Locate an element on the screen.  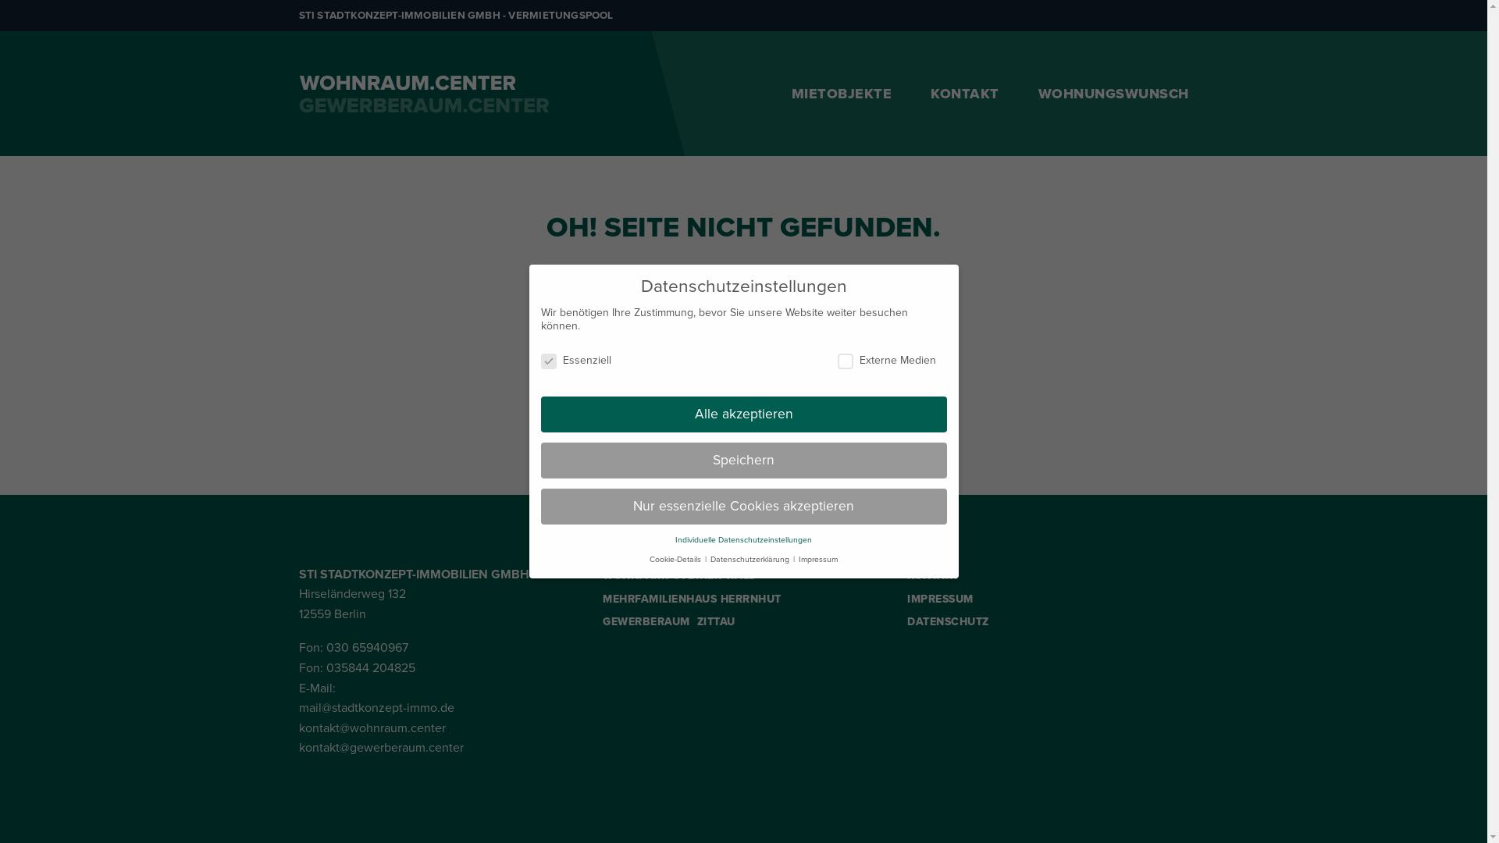
Cookie-Details is located at coordinates (676, 559).